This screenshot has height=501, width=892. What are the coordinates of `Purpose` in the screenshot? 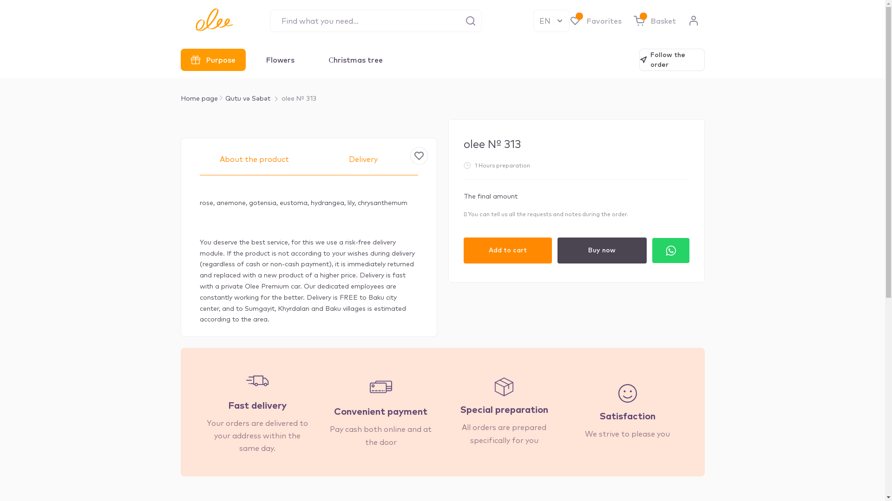 It's located at (213, 60).